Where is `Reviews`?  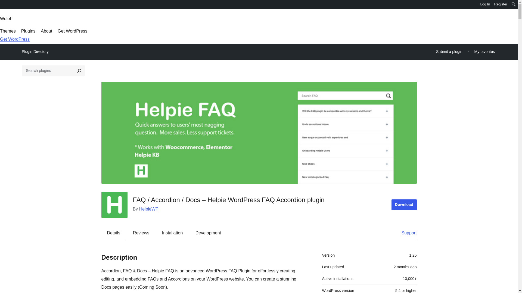
Reviews is located at coordinates (141, 233).